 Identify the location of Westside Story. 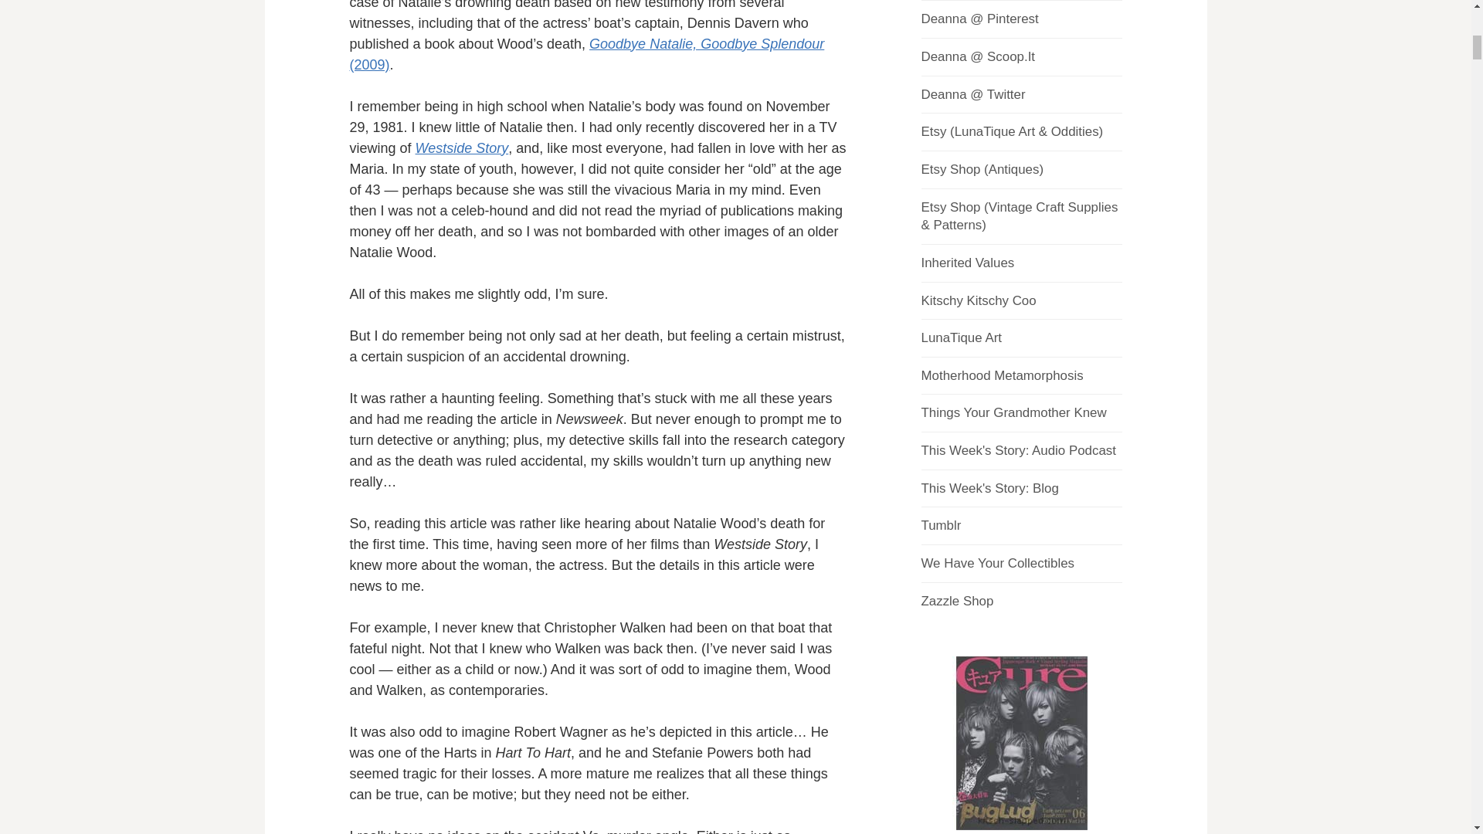
(462, 148).